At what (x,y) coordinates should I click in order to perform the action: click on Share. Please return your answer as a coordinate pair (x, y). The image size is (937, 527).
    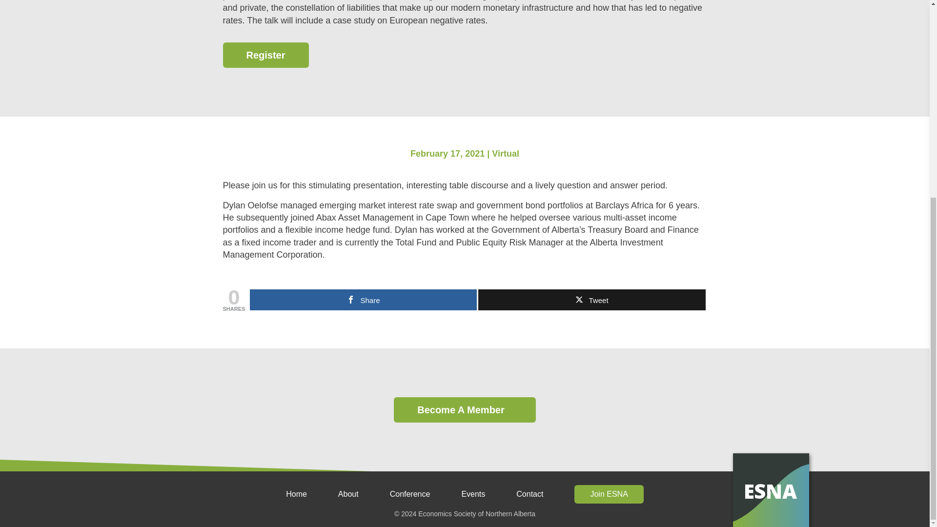
    Looking at the image, I should click on (363, 300).